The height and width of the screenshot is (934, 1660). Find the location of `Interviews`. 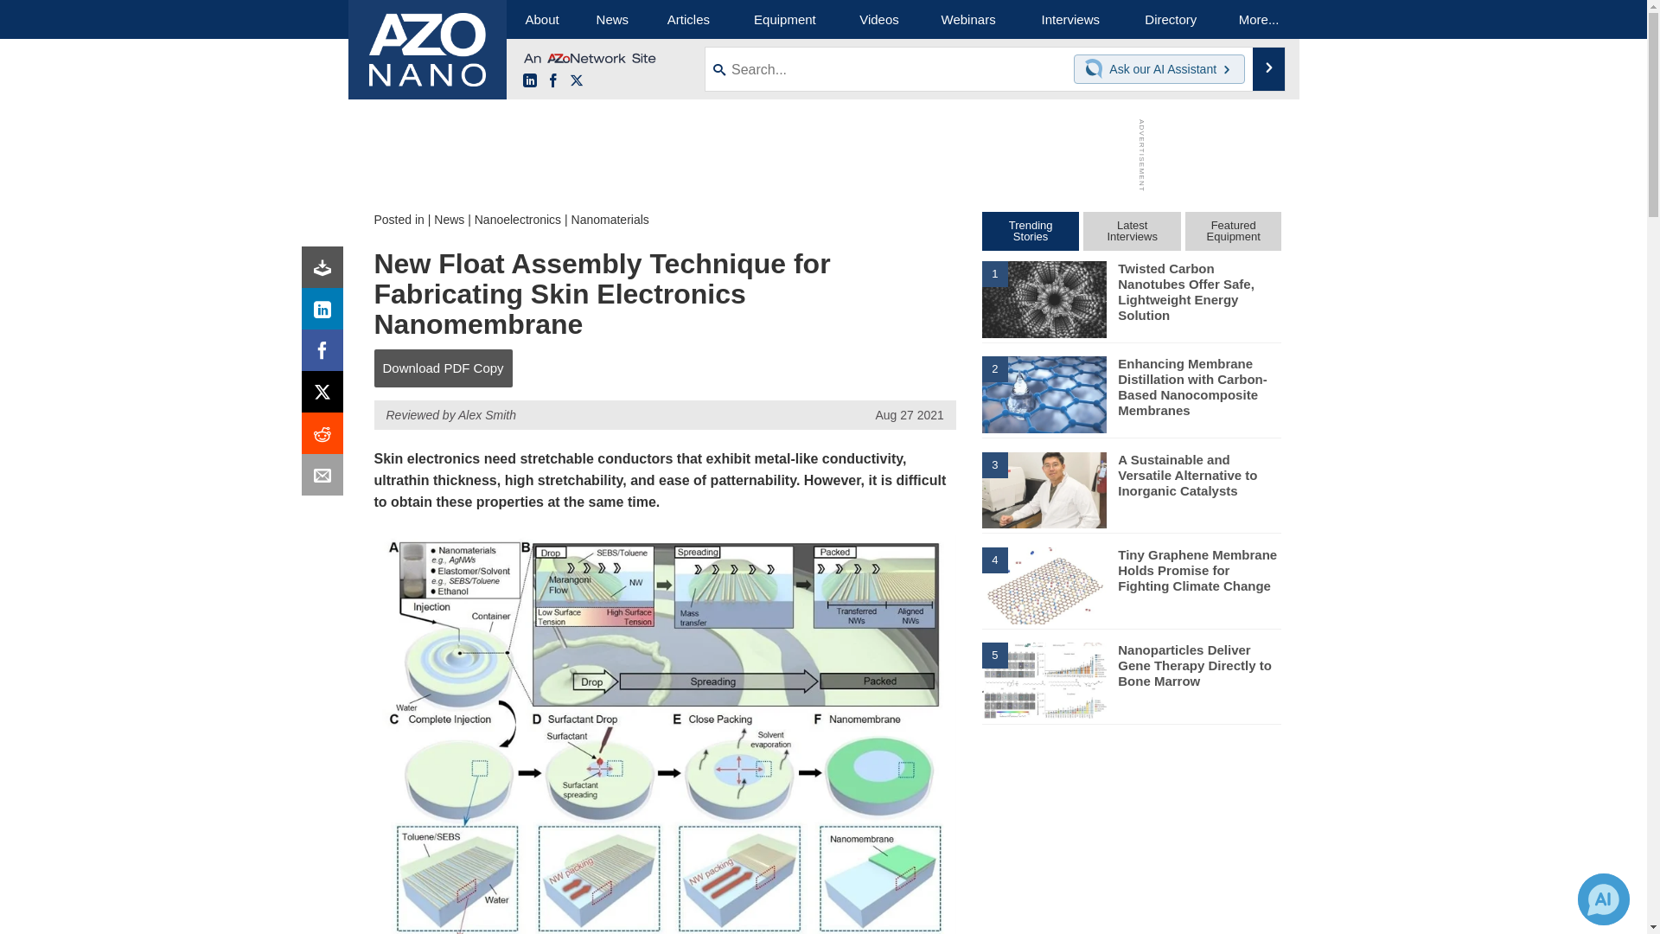

Interviews is located at coordinates (1070, 19).